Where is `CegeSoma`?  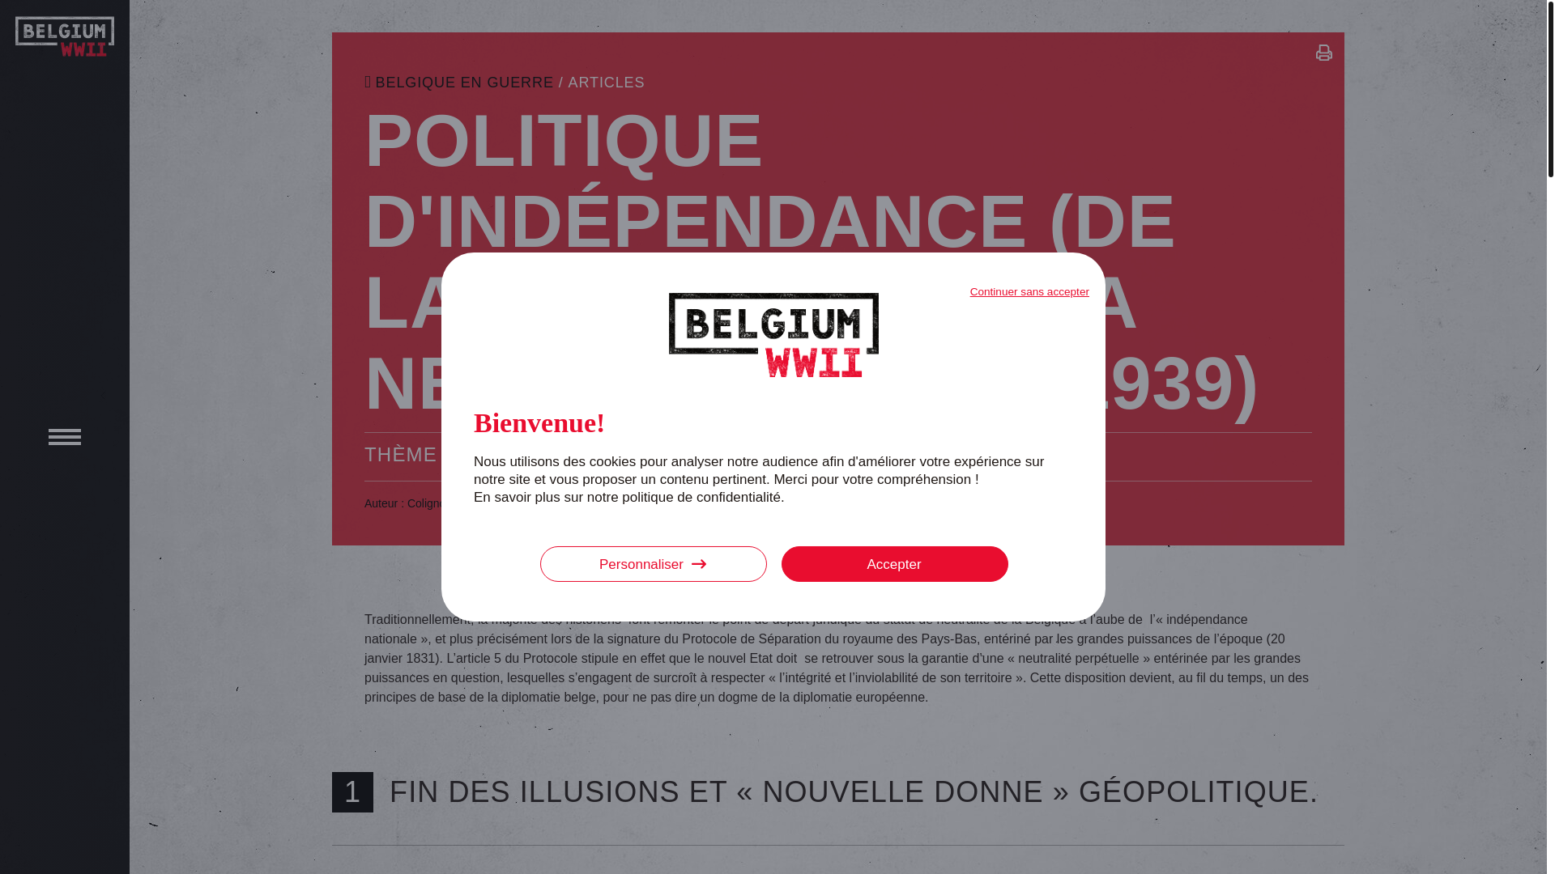 CegeSoma is located at coordinates (573, 503).